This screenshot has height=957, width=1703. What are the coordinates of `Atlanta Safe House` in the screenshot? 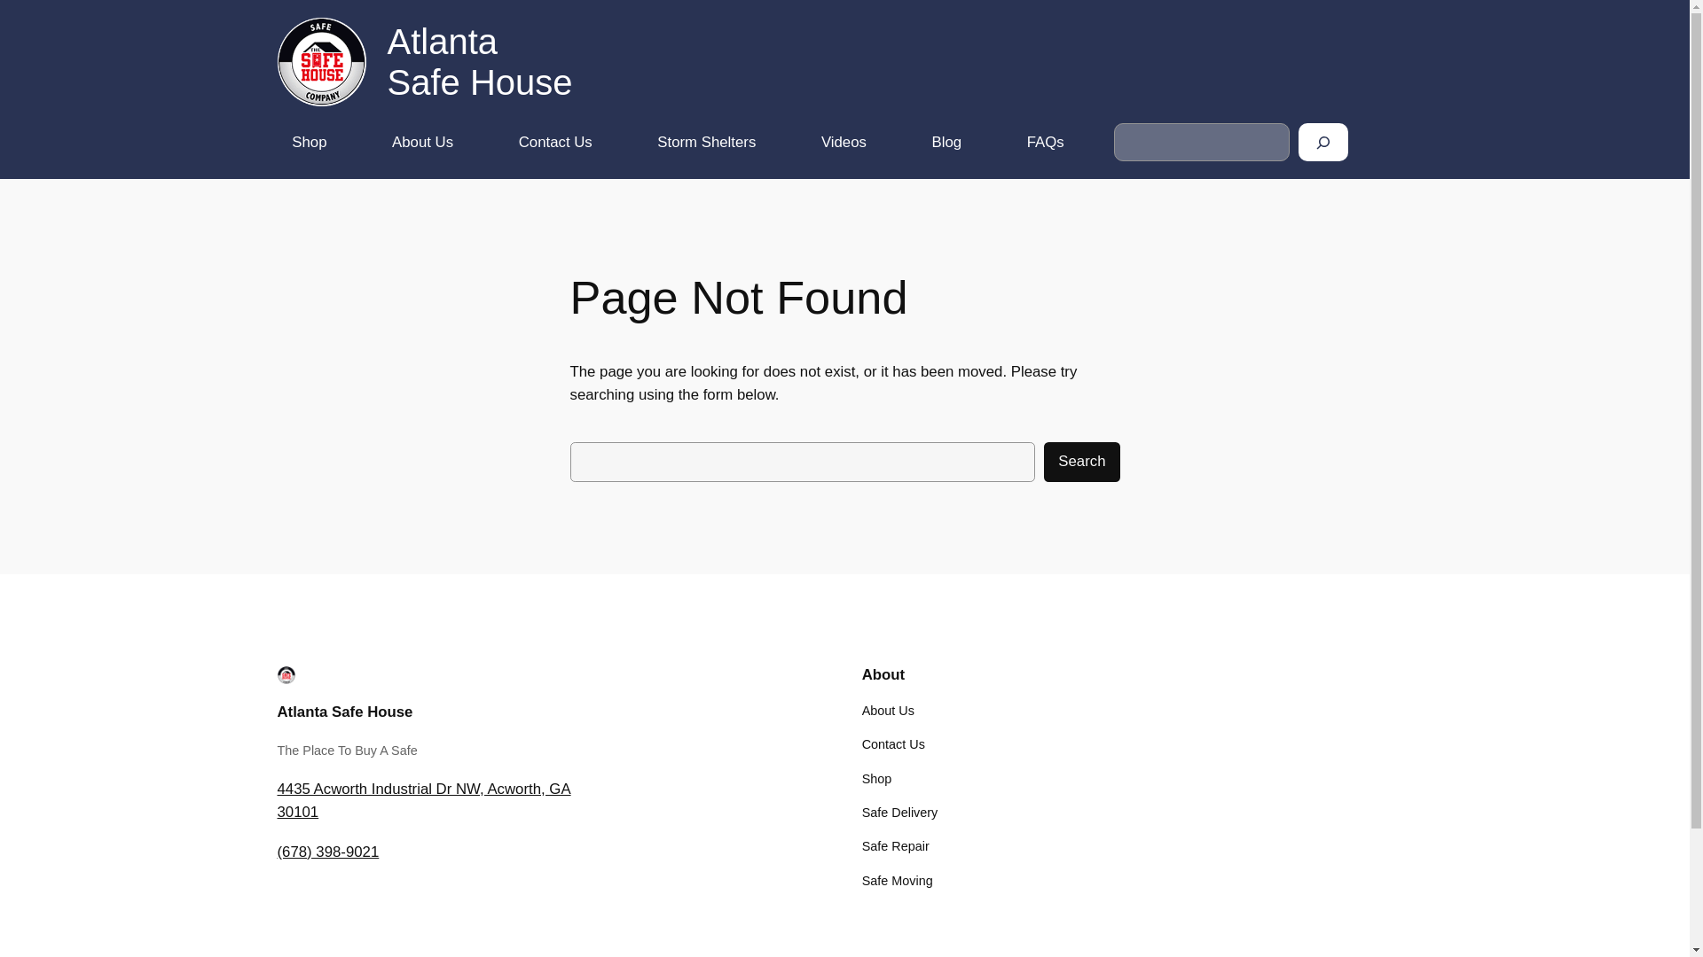 It's located at (344, 712).